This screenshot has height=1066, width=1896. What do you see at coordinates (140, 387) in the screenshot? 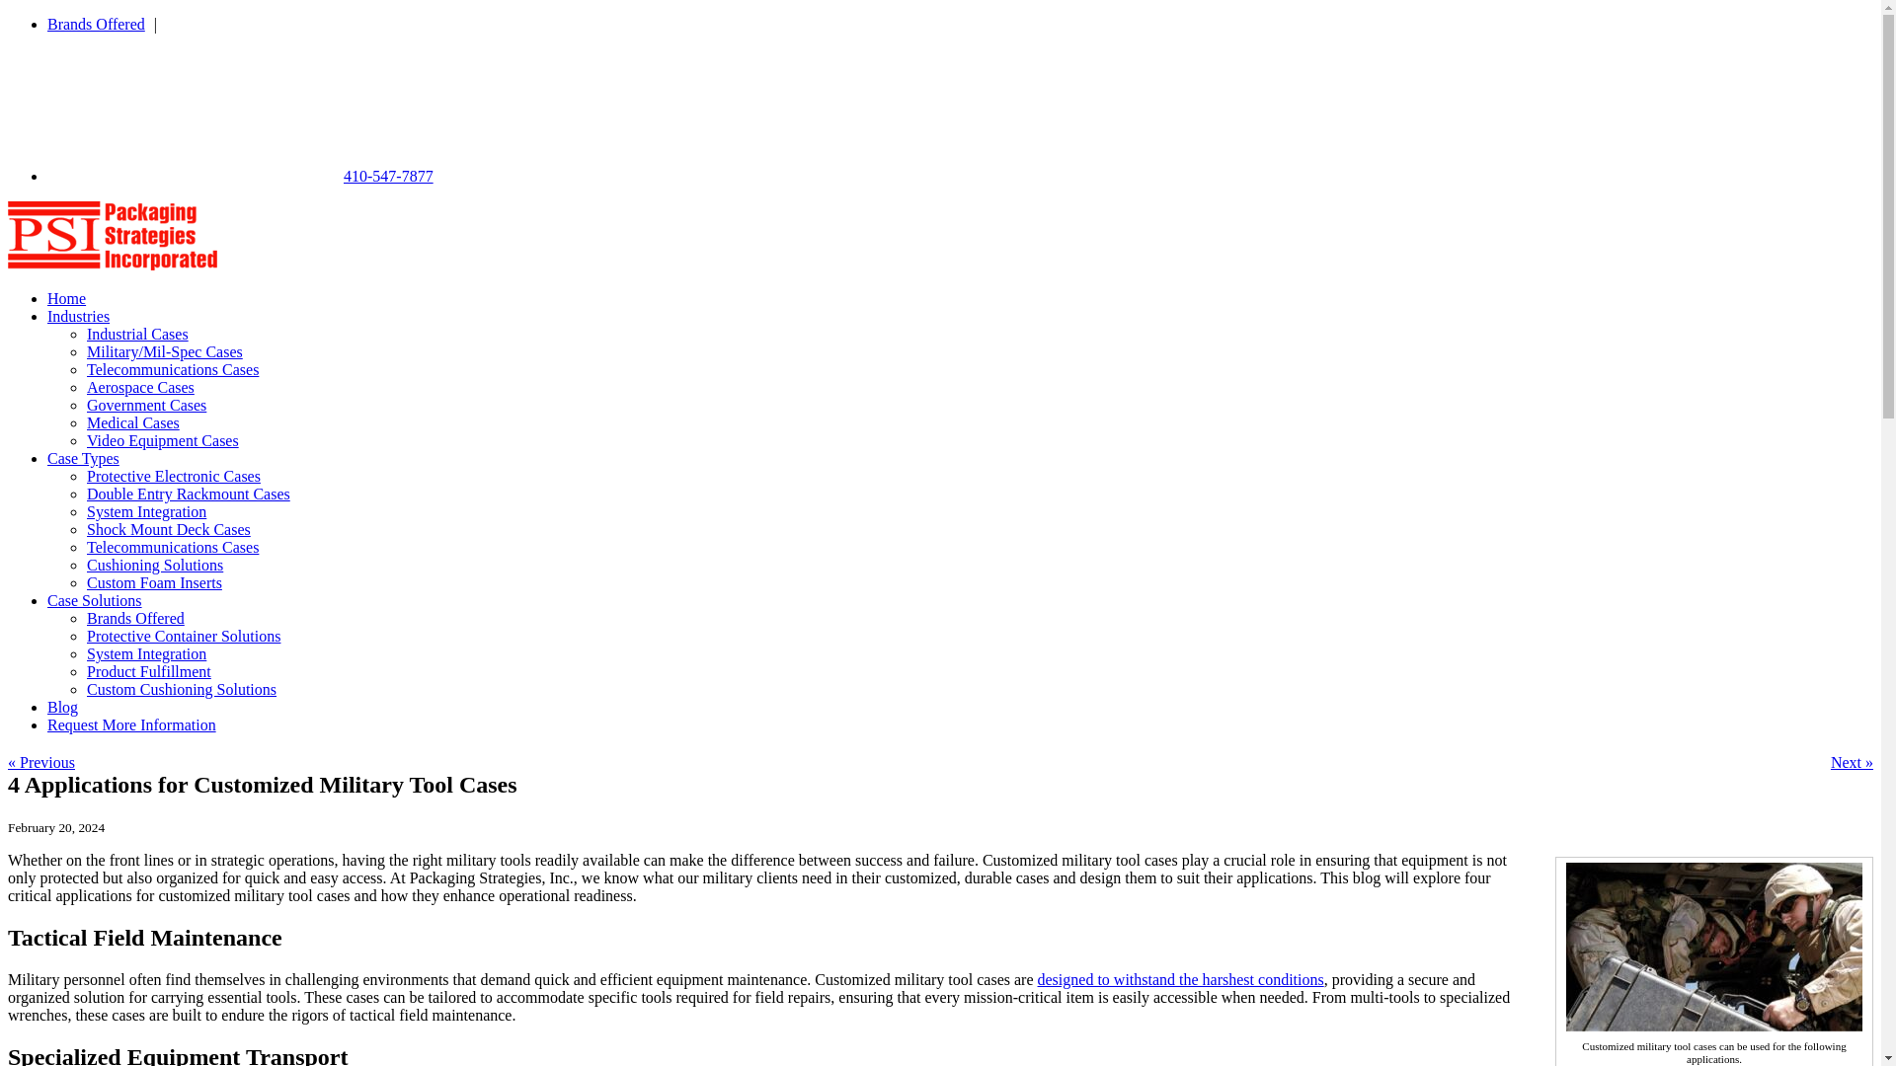
I see `Aerospace Cases` at bounding box center [140, 387].